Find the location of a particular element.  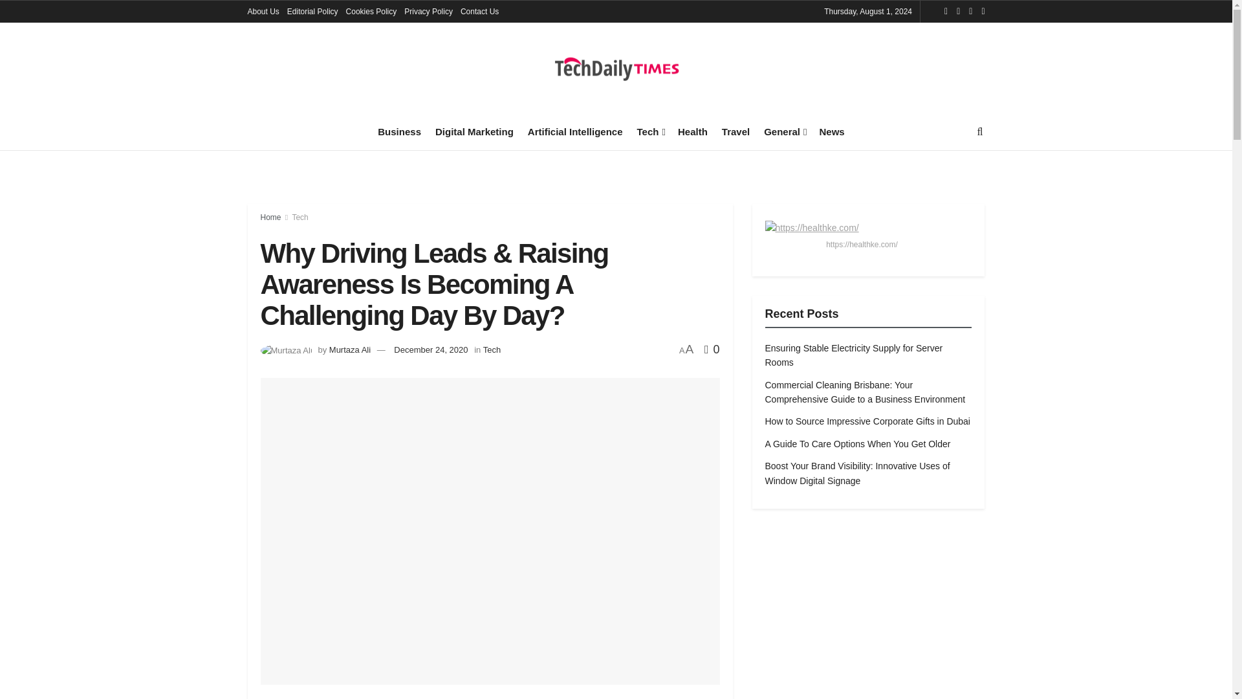

Editorial Policy is located at coordinates (312, 12).